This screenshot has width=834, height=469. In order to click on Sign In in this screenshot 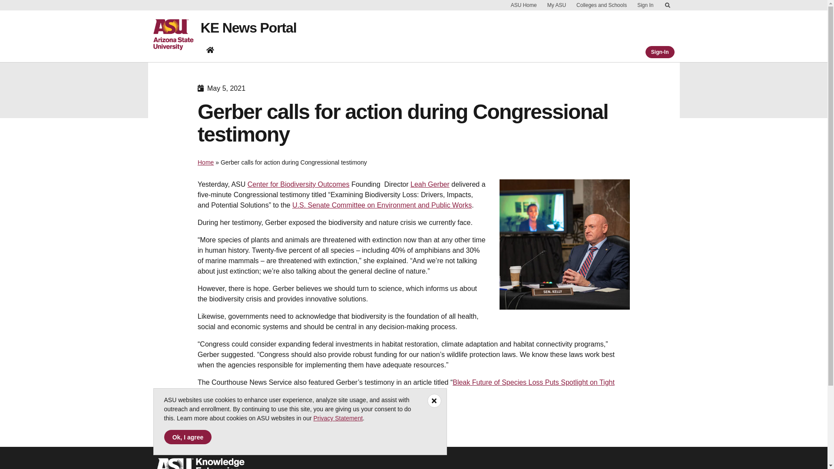, I will do `click(645, 5)`.